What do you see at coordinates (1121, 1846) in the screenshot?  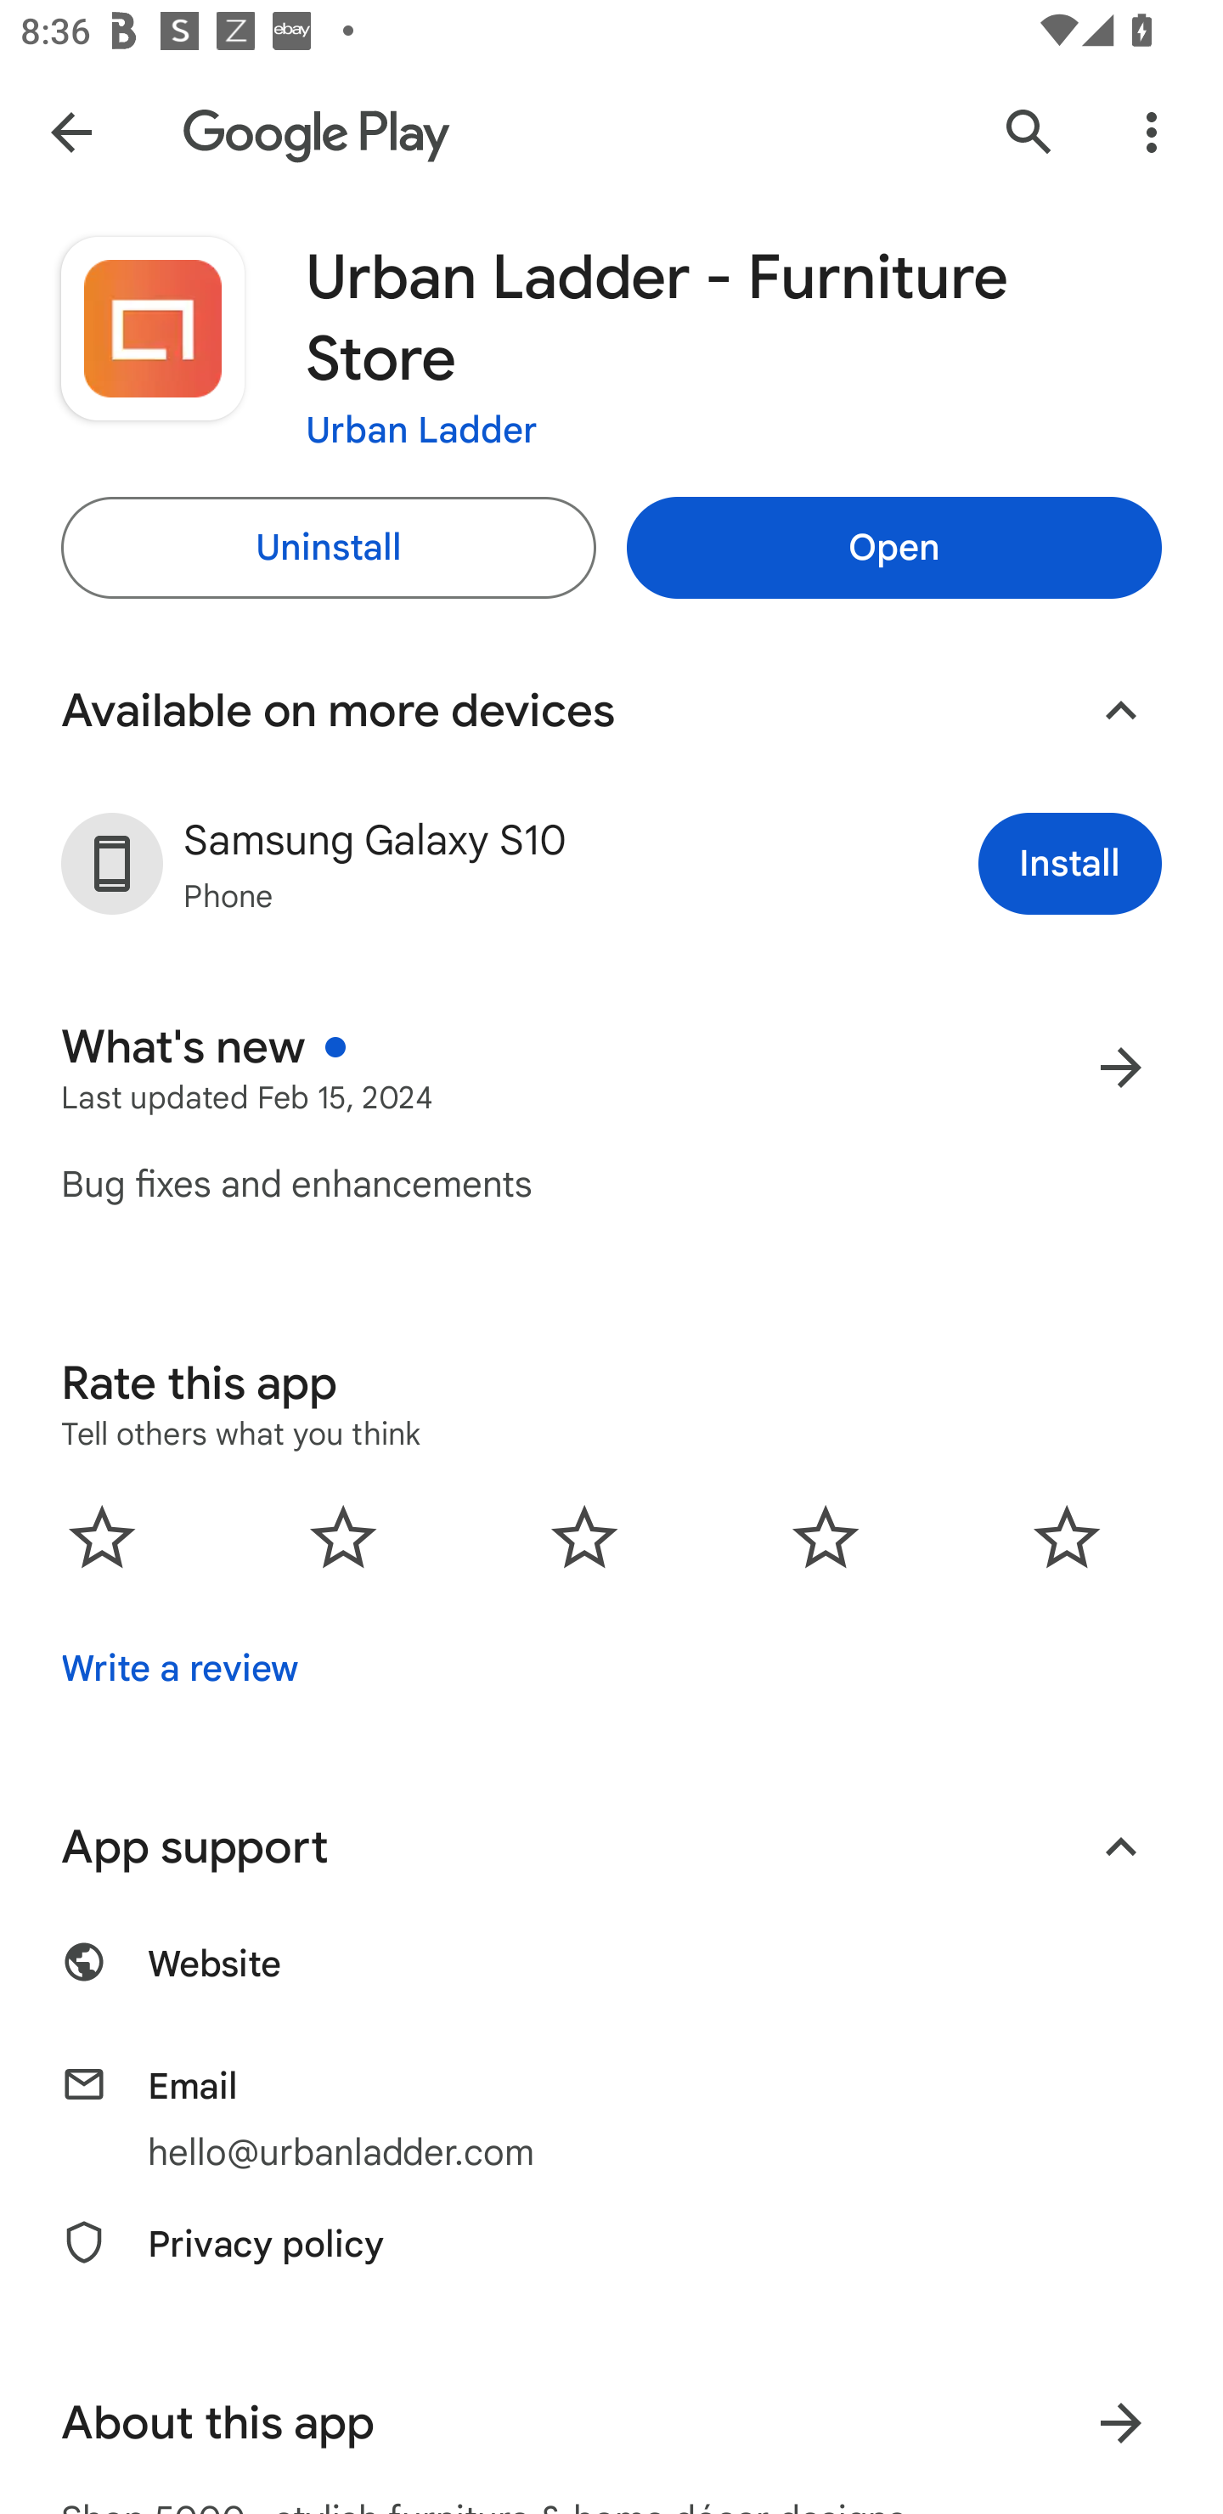 I see `Collapse` at bounding box center [1121, 1846].